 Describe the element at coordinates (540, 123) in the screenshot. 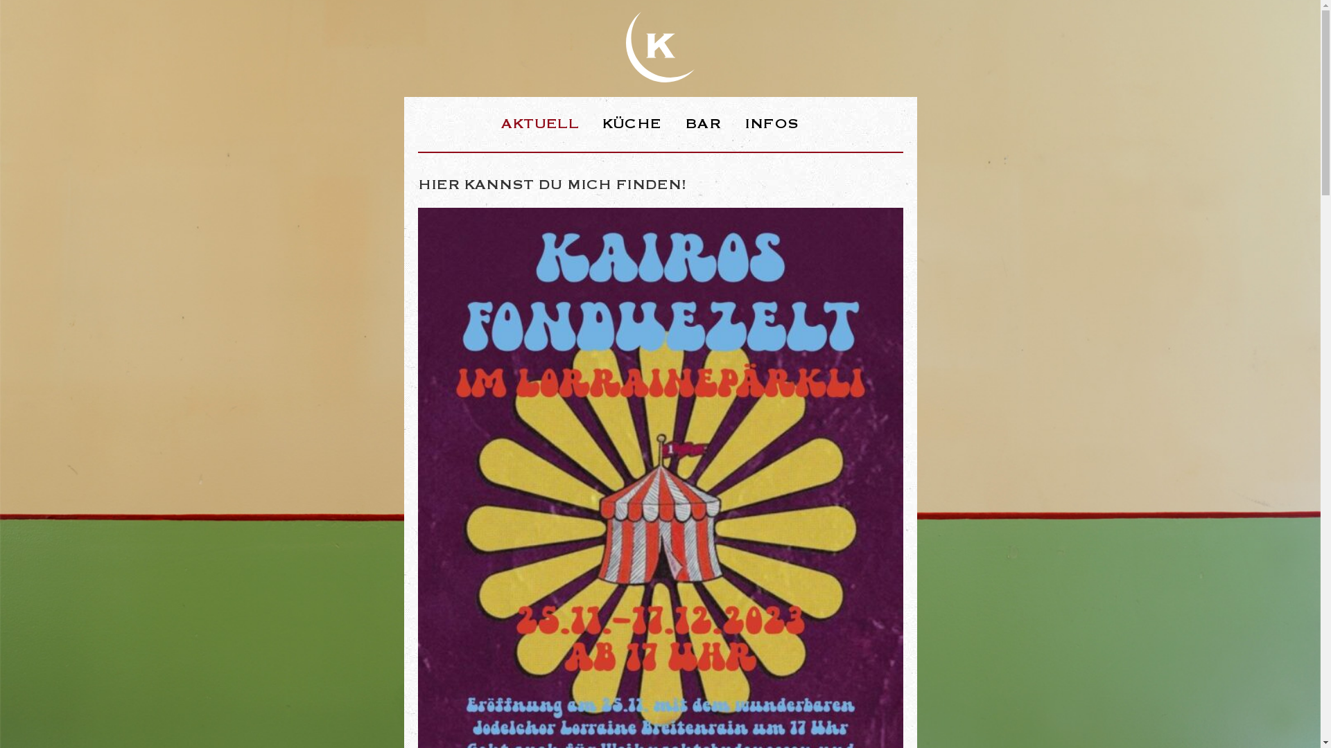

I see `AKTUELL` at that location.